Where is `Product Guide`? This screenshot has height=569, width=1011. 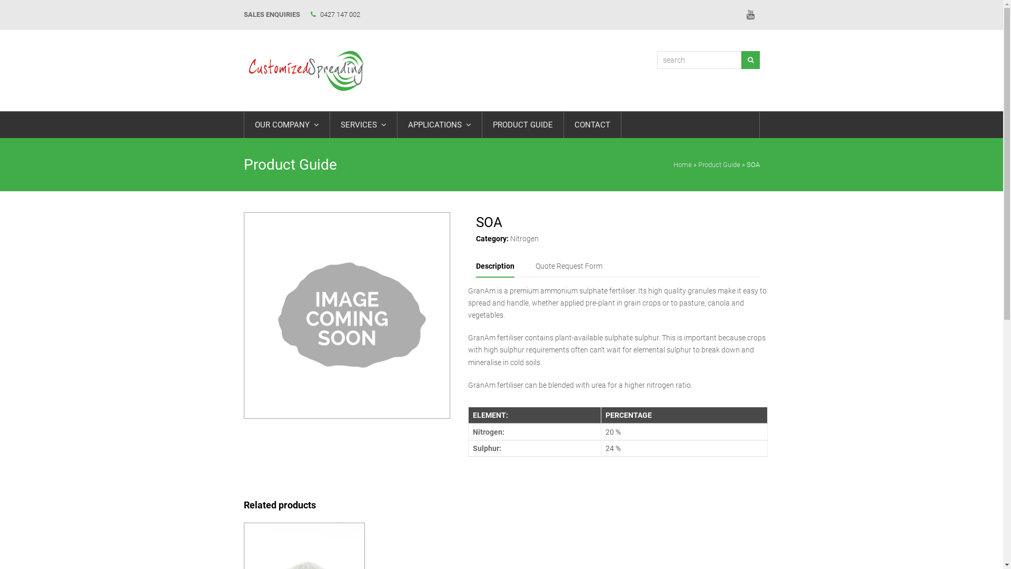 Product Guide is located at coordinates (719, 164).